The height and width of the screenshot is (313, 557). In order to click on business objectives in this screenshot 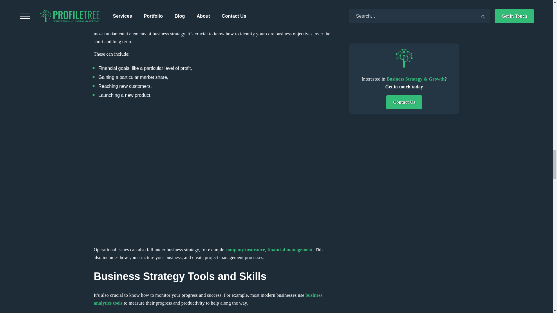, I will do `click(137, 26)`.